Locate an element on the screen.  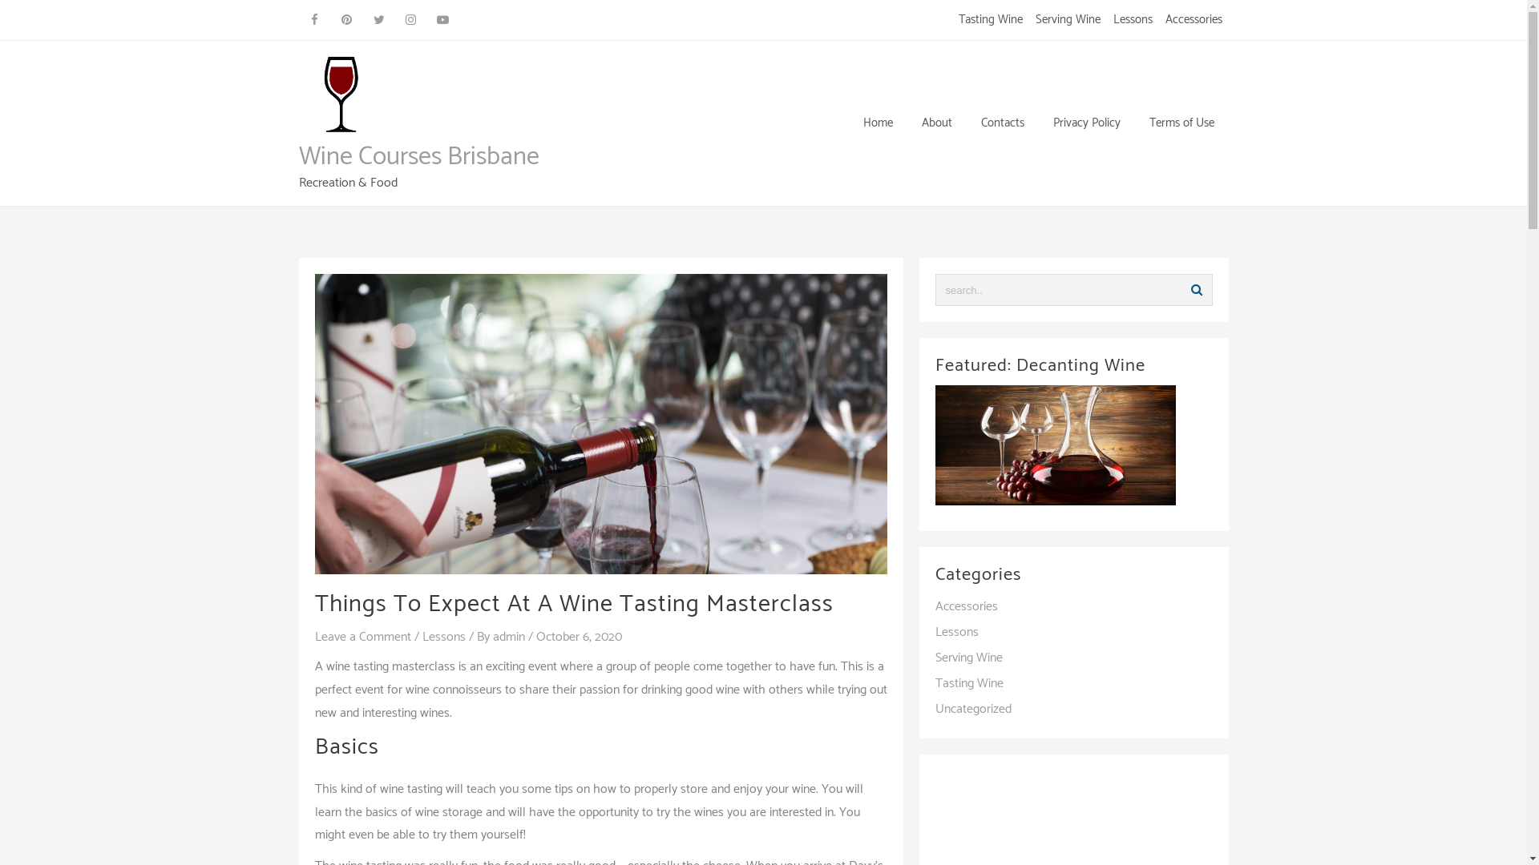
Home is located at coordinates (877, 123).